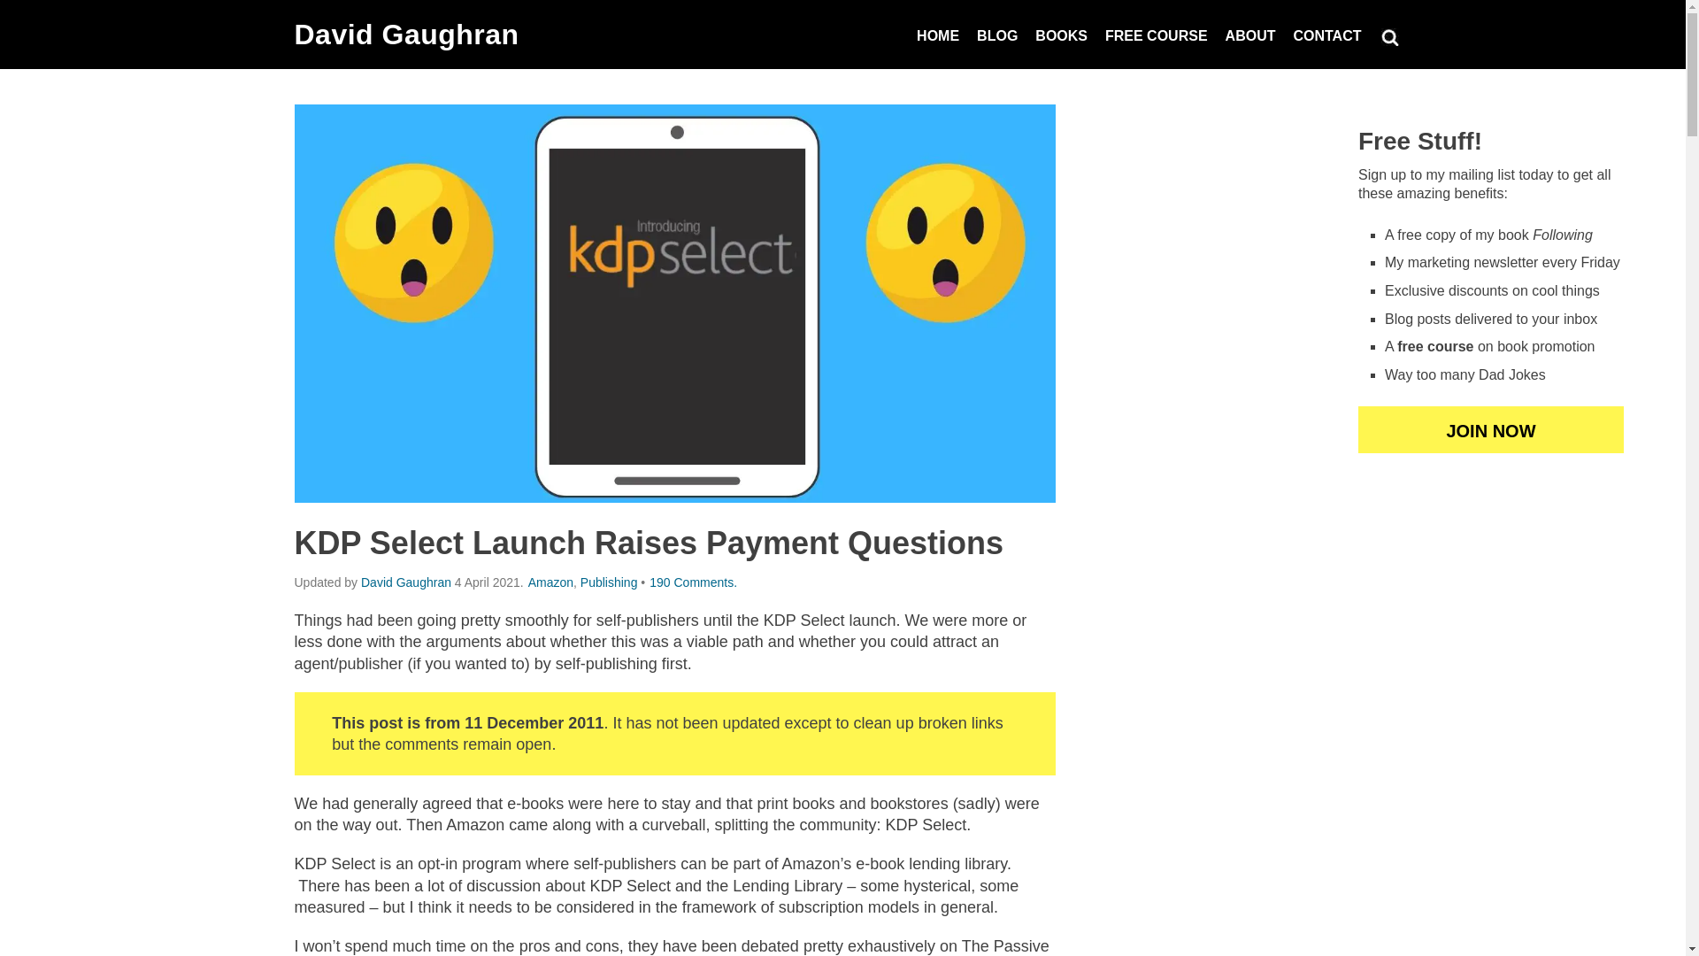 Image resolution: width=1699 pixels, height=956 pixels. What do you see at coordinates (693, 582) in the screenshot?
I see `190 Comments.` at bounding box center [693, 582].